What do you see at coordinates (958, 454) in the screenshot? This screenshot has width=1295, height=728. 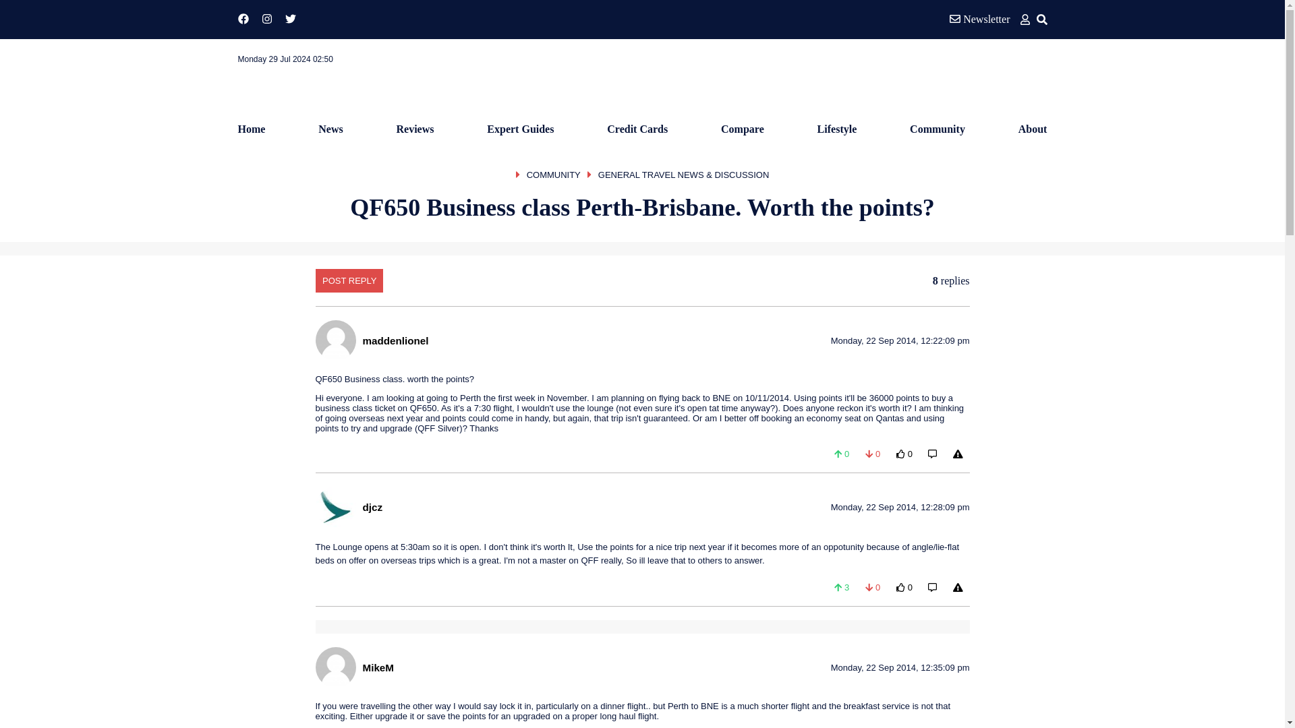 I see `Report this post` at bounding box center [958, 454].